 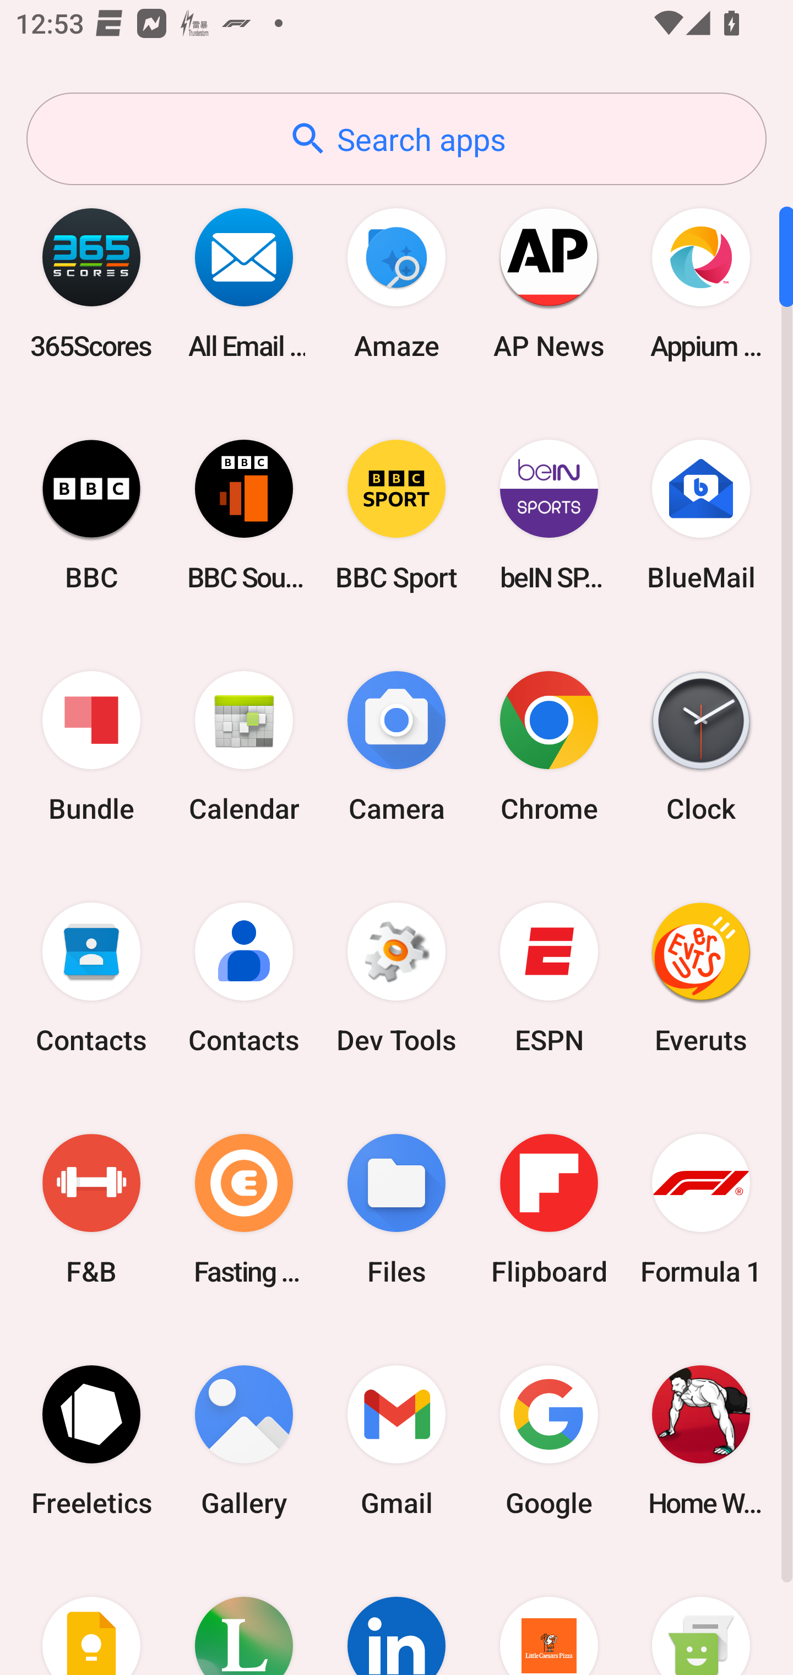 I want to click on ESPN, so click(x=548, y=978).